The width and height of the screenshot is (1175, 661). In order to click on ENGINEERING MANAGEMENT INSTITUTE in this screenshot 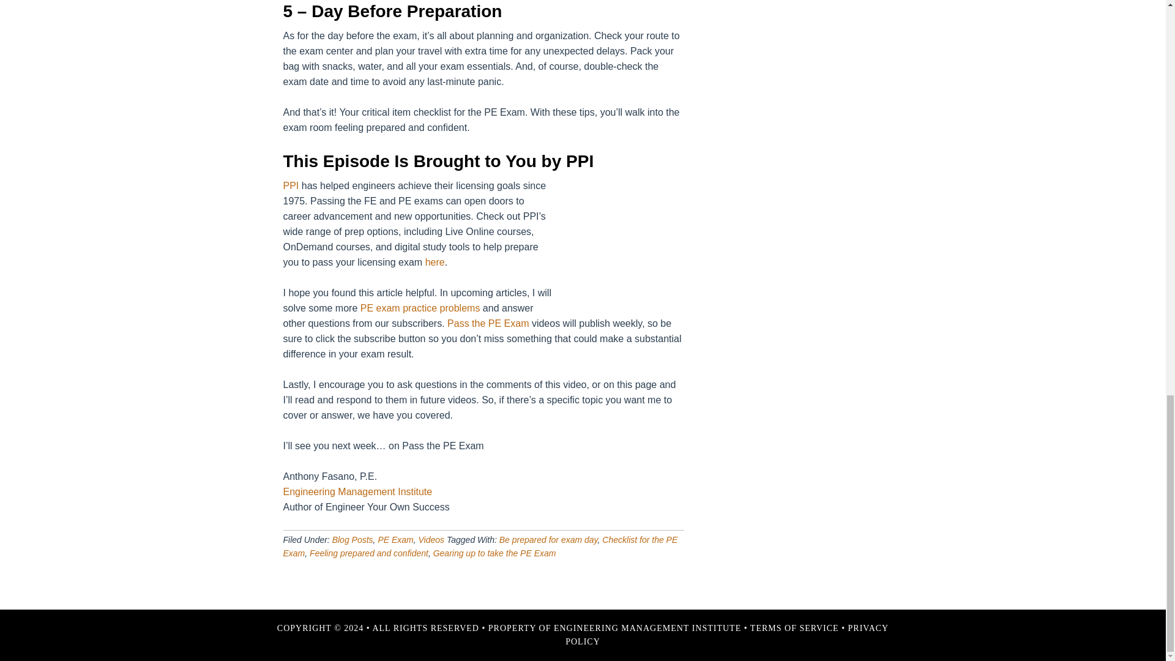, I will do `click(647, 628)`.